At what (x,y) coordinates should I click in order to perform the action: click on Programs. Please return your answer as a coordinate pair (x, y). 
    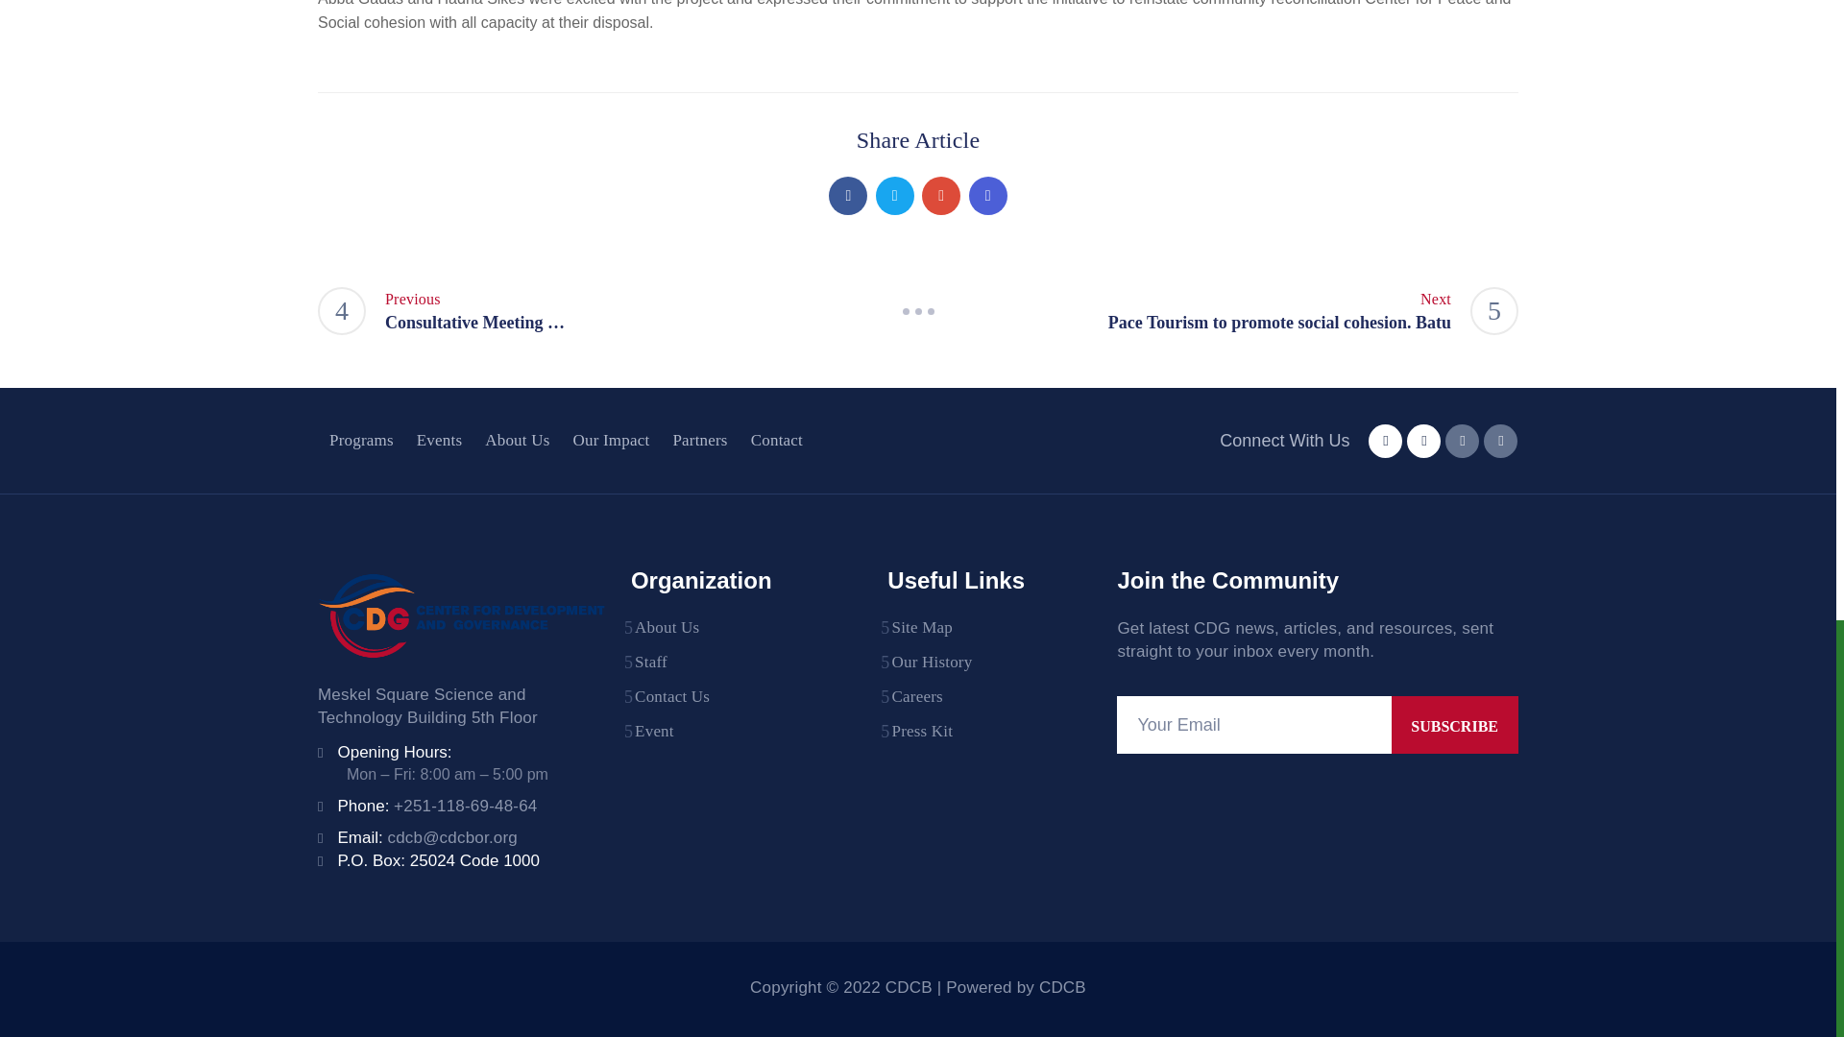
    Looking at the image, I should click on (361, 440).